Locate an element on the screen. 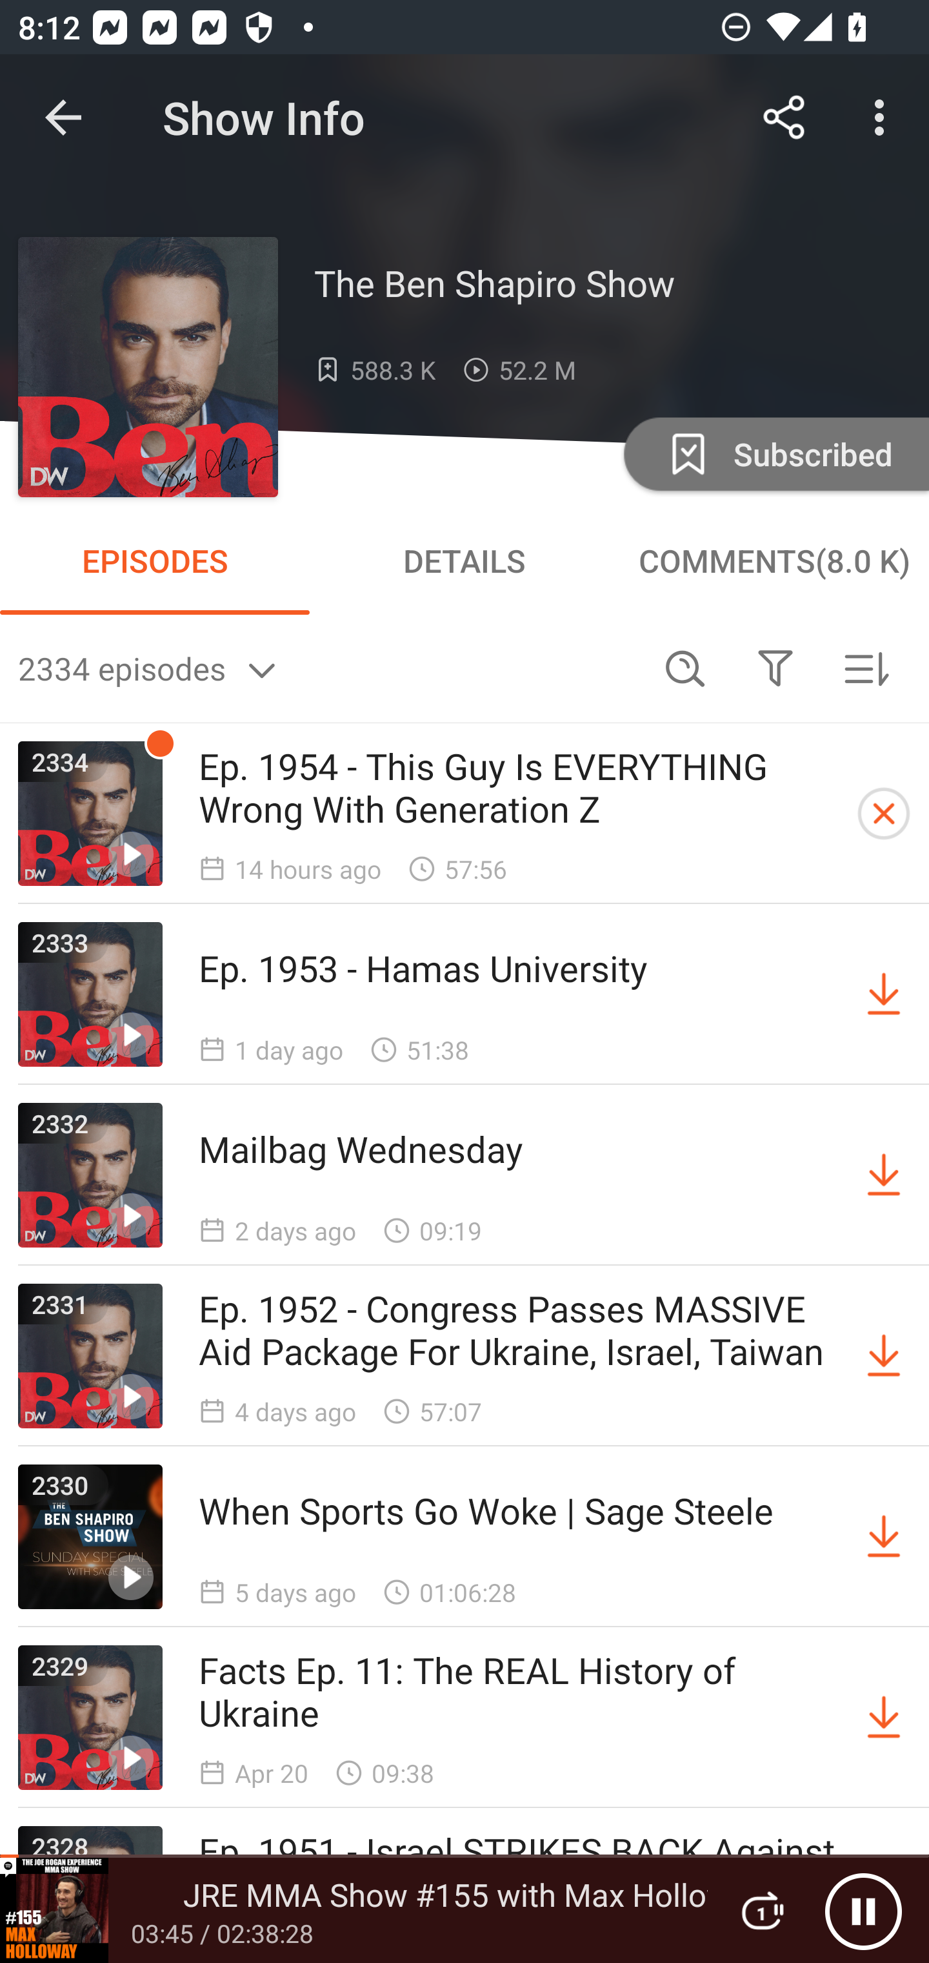 This screenshot has width=929, height=1963. Share is located at coordinates (784, 118).